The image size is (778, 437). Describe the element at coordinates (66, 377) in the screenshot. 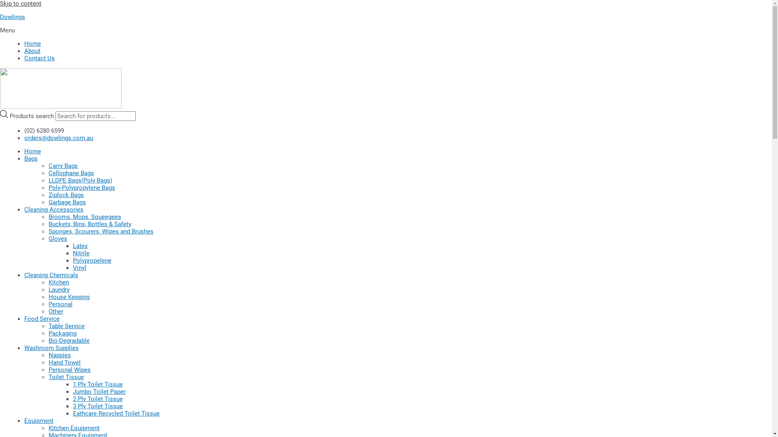

I see `Toilet Tissue` at that location.